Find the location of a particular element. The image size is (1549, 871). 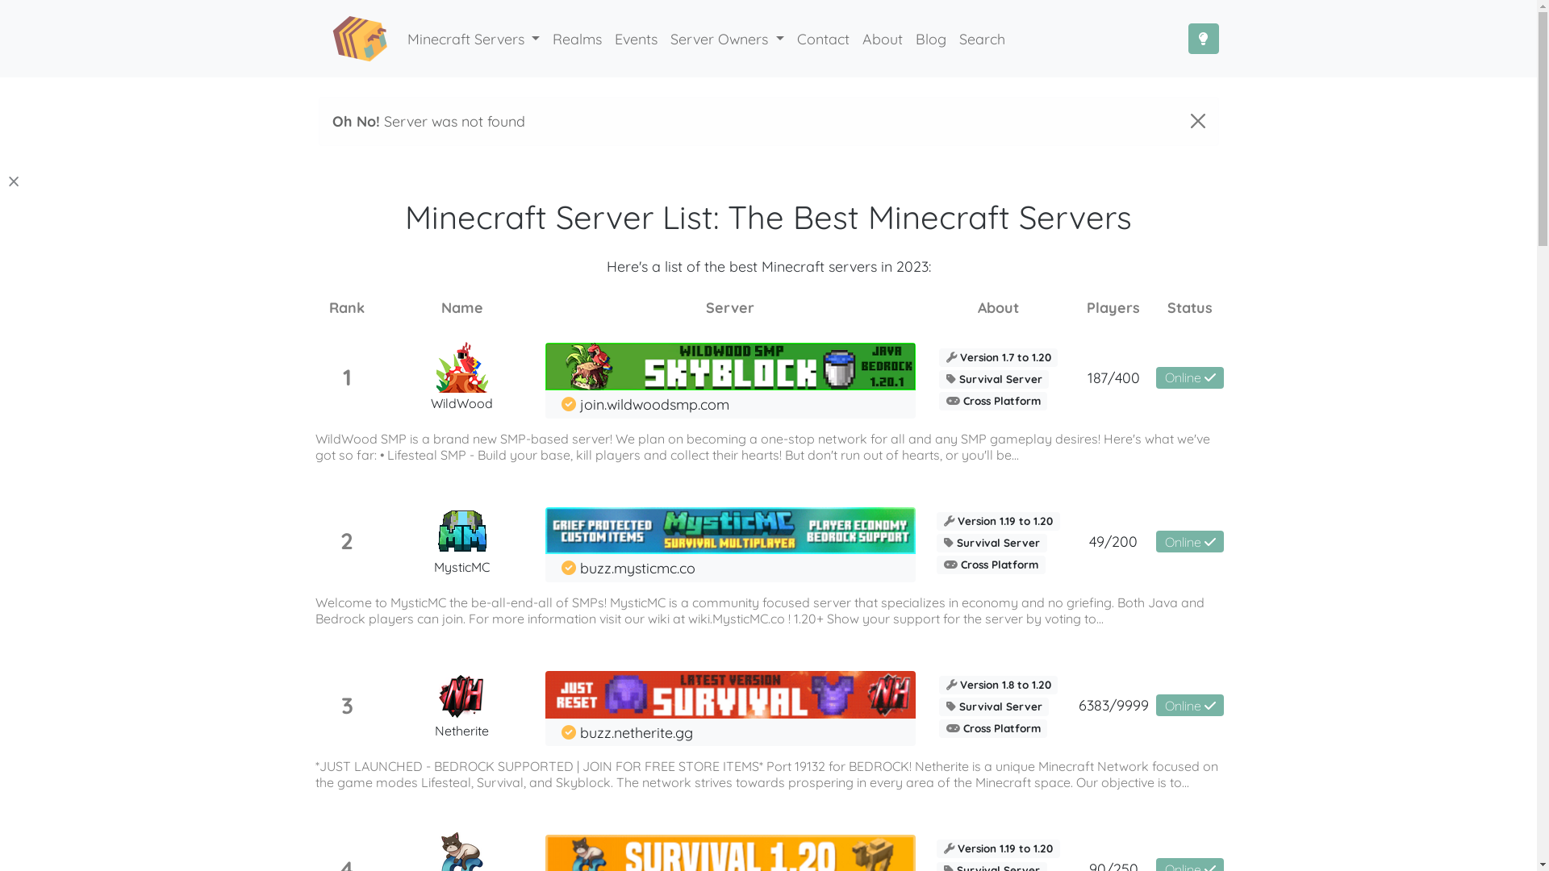

Survival Server is located at coordinates (992, 541).